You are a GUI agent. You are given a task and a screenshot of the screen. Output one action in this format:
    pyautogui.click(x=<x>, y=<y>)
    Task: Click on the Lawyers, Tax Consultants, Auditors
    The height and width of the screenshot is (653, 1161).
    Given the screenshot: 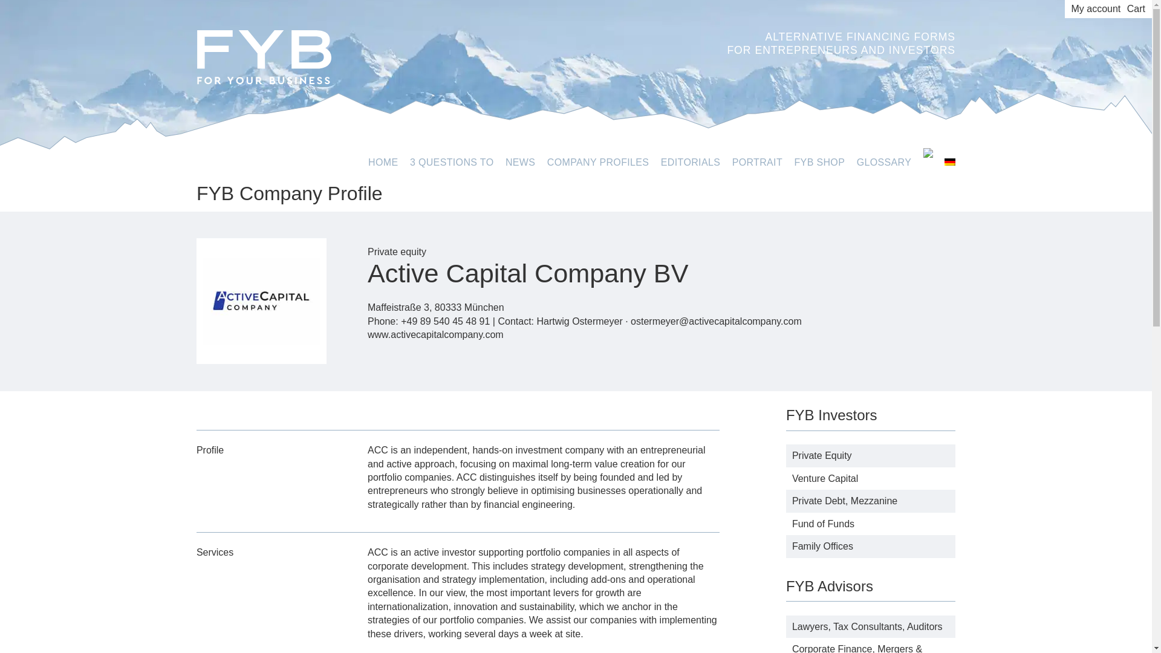 What is the action you would take?
    pyautogui.click(x=867, y=626)
    